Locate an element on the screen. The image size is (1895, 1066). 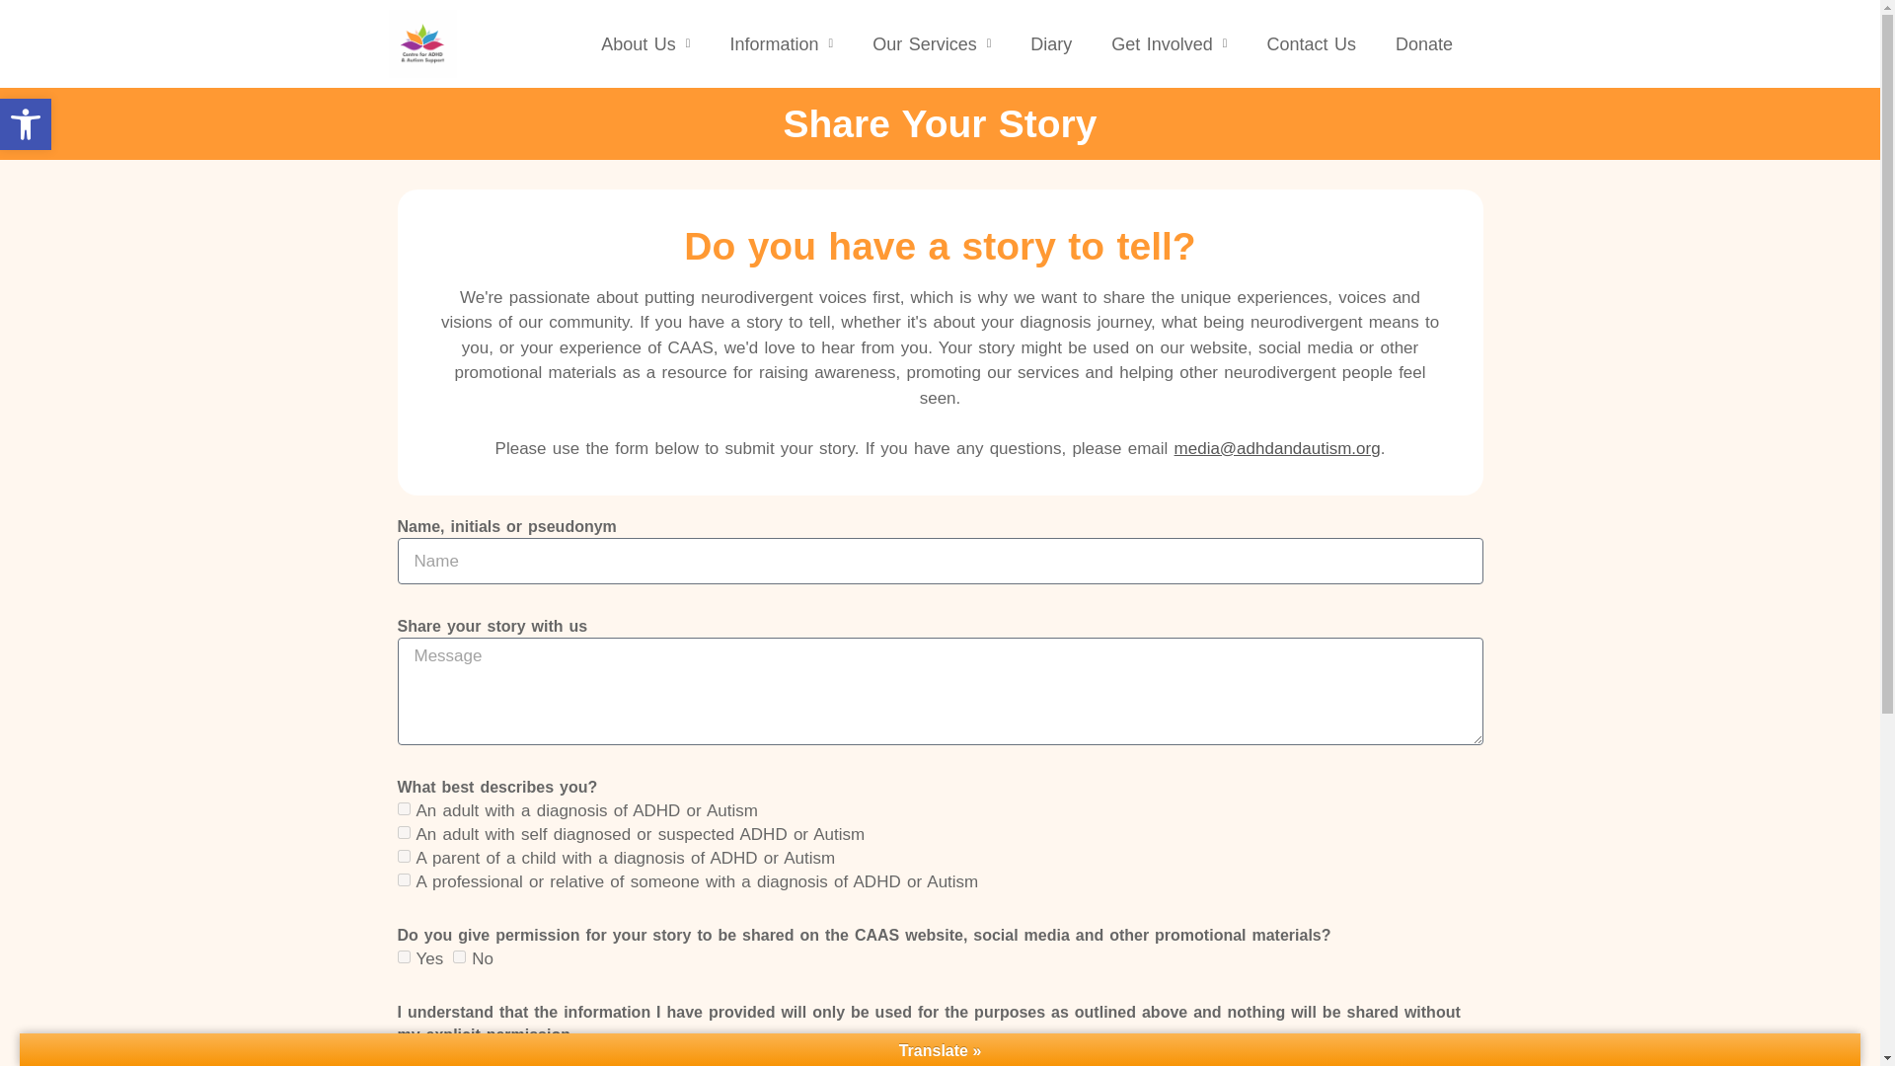
CAAS-Logo-2022-Square-Colour-White is located at coordinates (422, 43).